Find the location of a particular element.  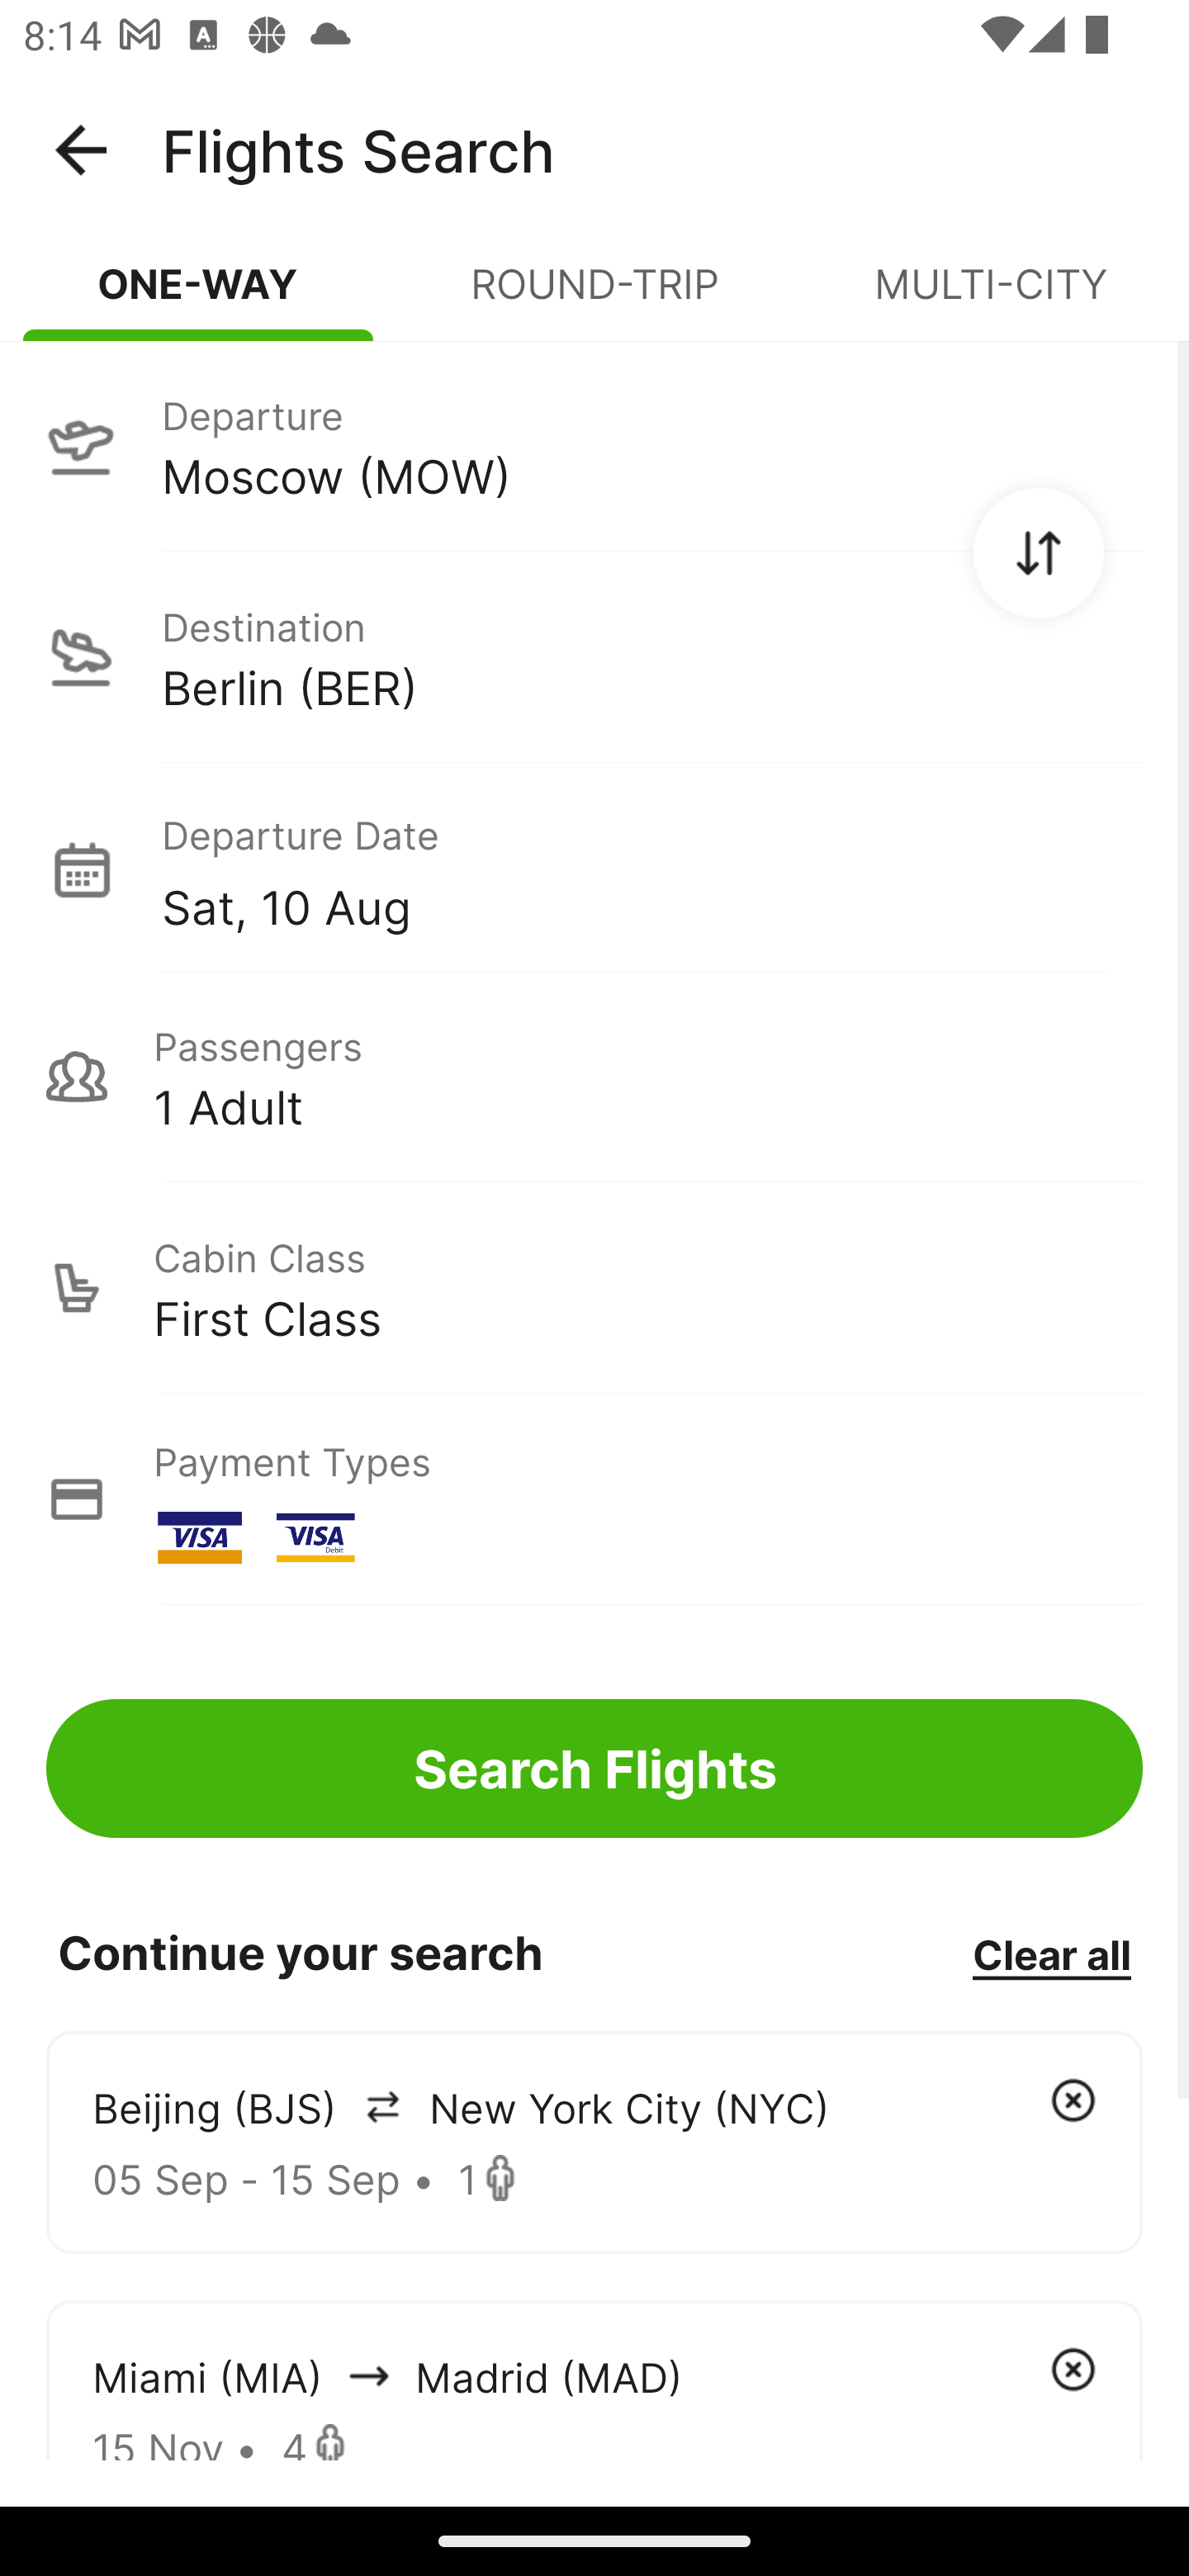

Payment Types is located at coordinates (594, 1499).